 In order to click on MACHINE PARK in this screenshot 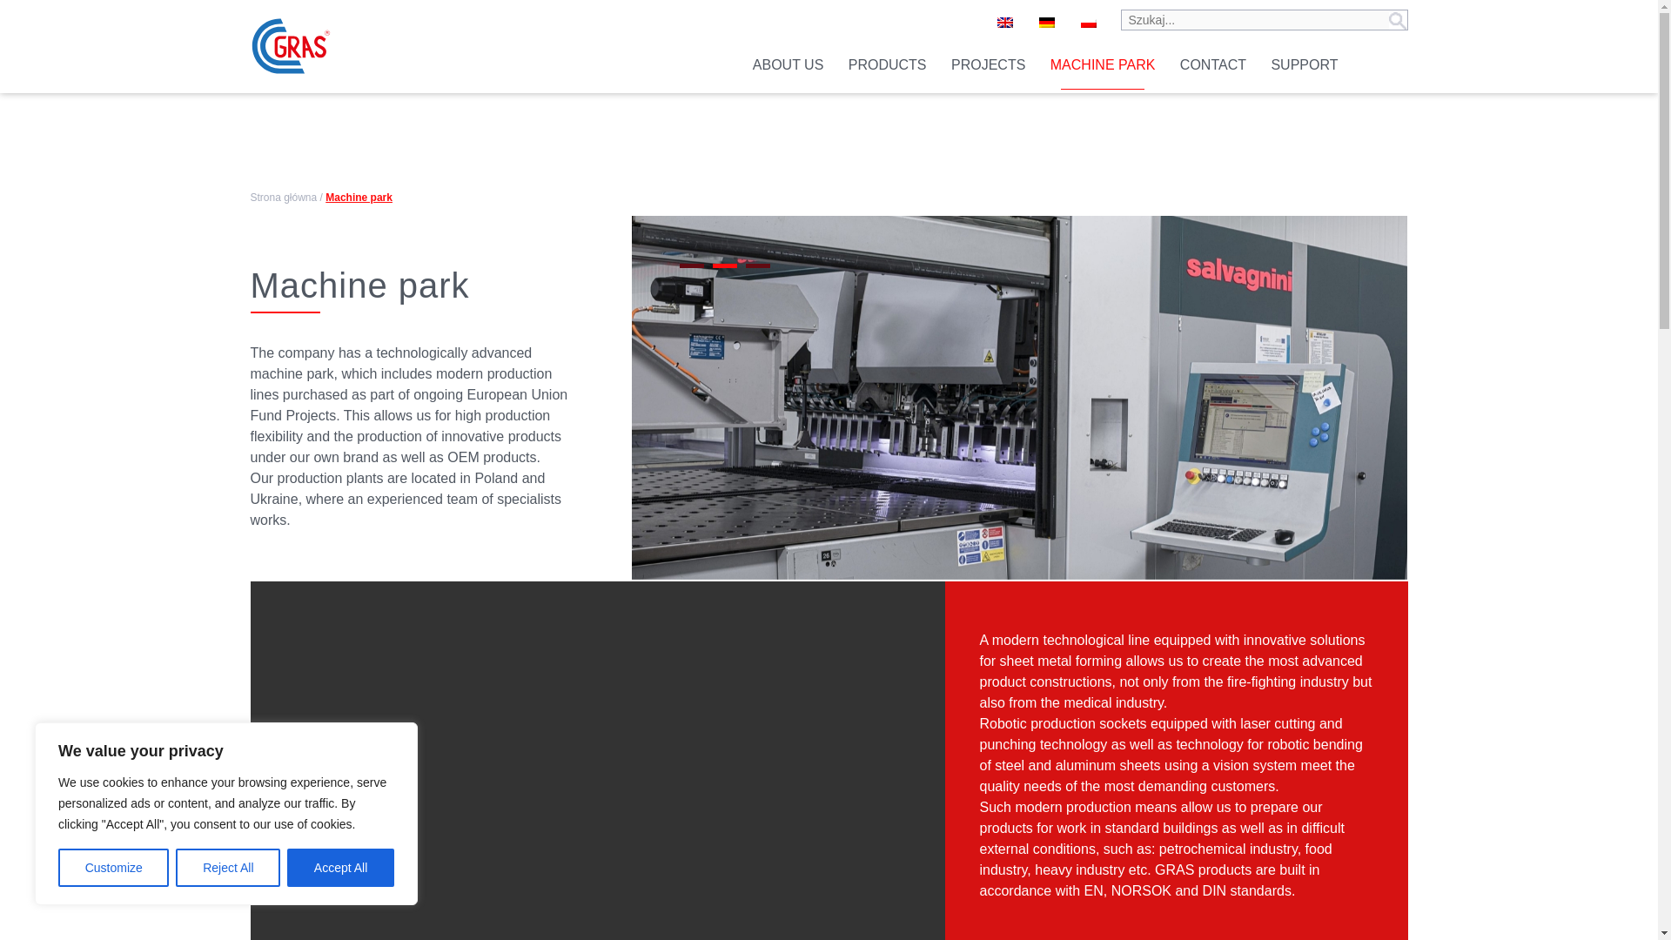, I will do `click(1104, 64)`.